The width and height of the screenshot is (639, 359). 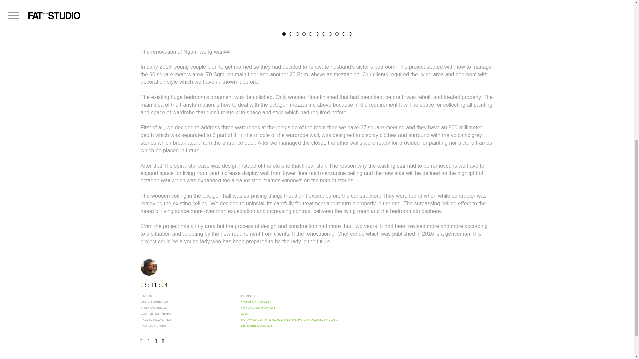 What do you see at coordinates (350, 34) in the screenshot?
I see `11` at bounding box center [350, 34].